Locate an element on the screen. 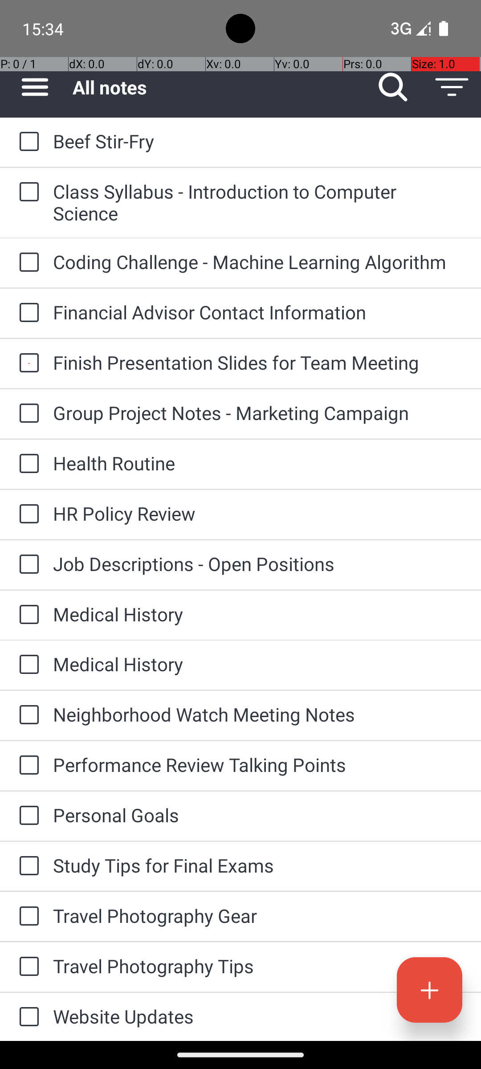  to-do: Job Descriptions - Open Positions is located at coordinates (27, 565).